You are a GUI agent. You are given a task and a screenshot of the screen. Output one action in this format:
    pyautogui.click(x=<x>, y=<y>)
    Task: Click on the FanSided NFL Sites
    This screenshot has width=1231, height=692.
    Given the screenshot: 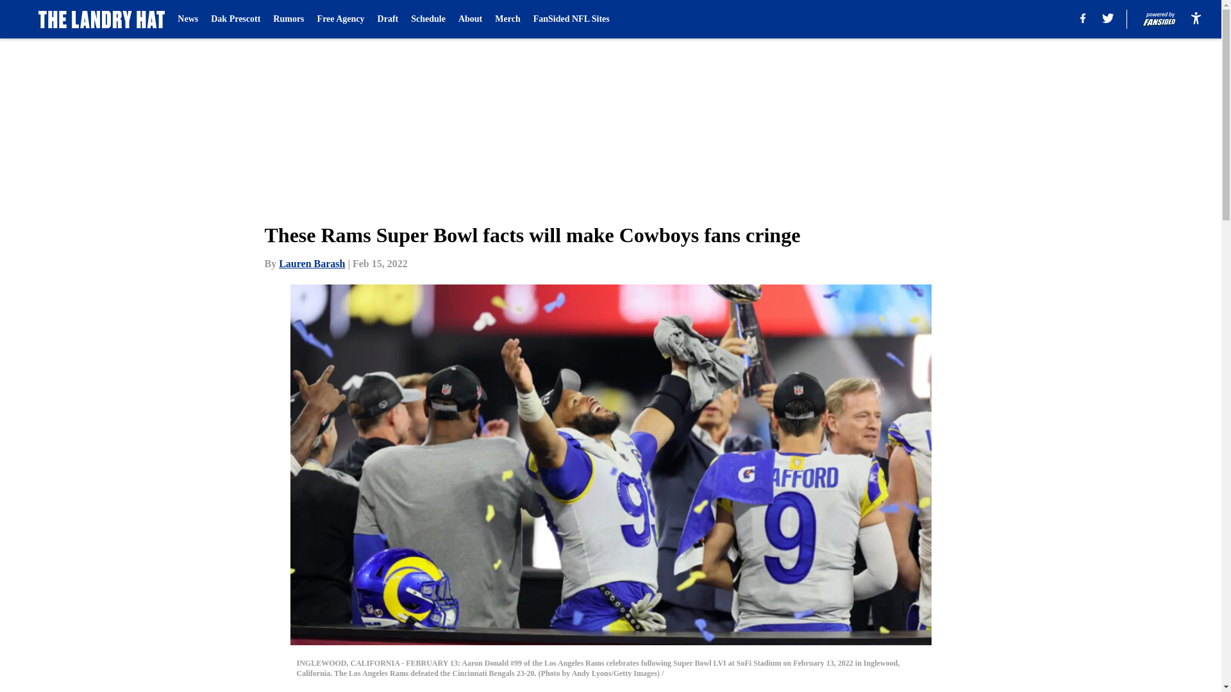 What is the action you would take?
    pyautogui.click(x=571, y=19)
    